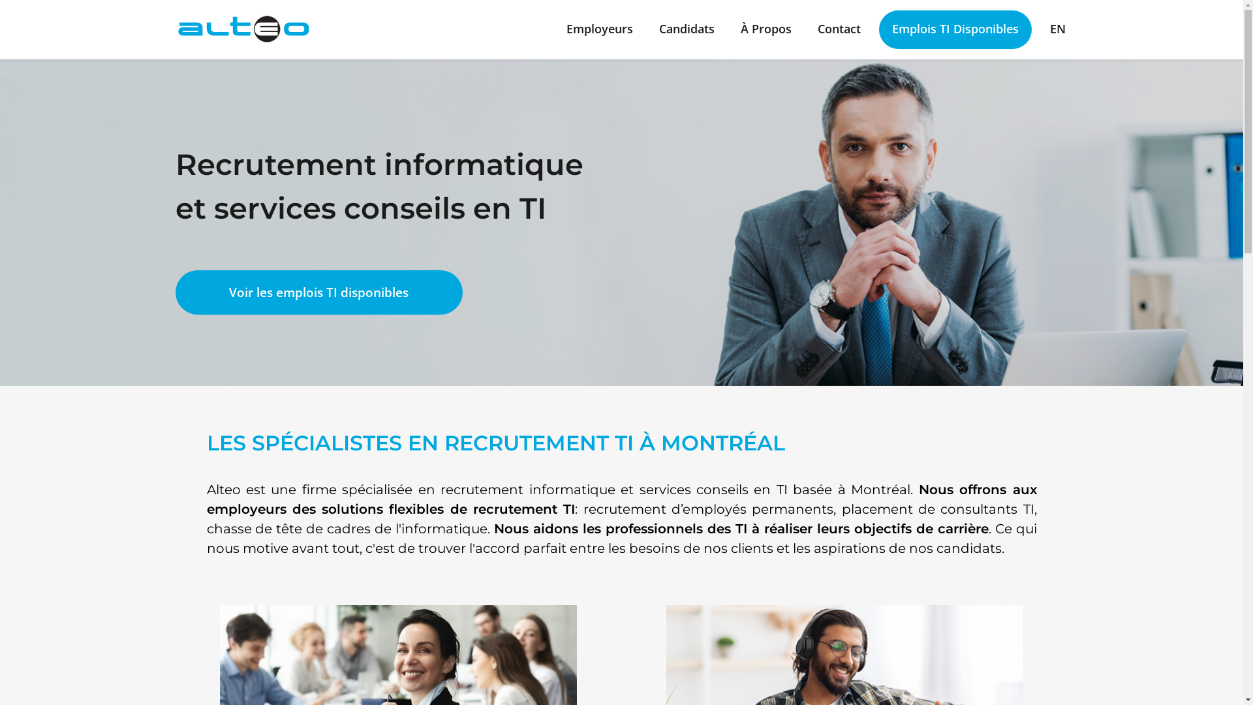 The width and height of the screenshot is (1253, 705). Describe the element at coordinates (1057, 30) in the screenshot. I see `EN` at that location.